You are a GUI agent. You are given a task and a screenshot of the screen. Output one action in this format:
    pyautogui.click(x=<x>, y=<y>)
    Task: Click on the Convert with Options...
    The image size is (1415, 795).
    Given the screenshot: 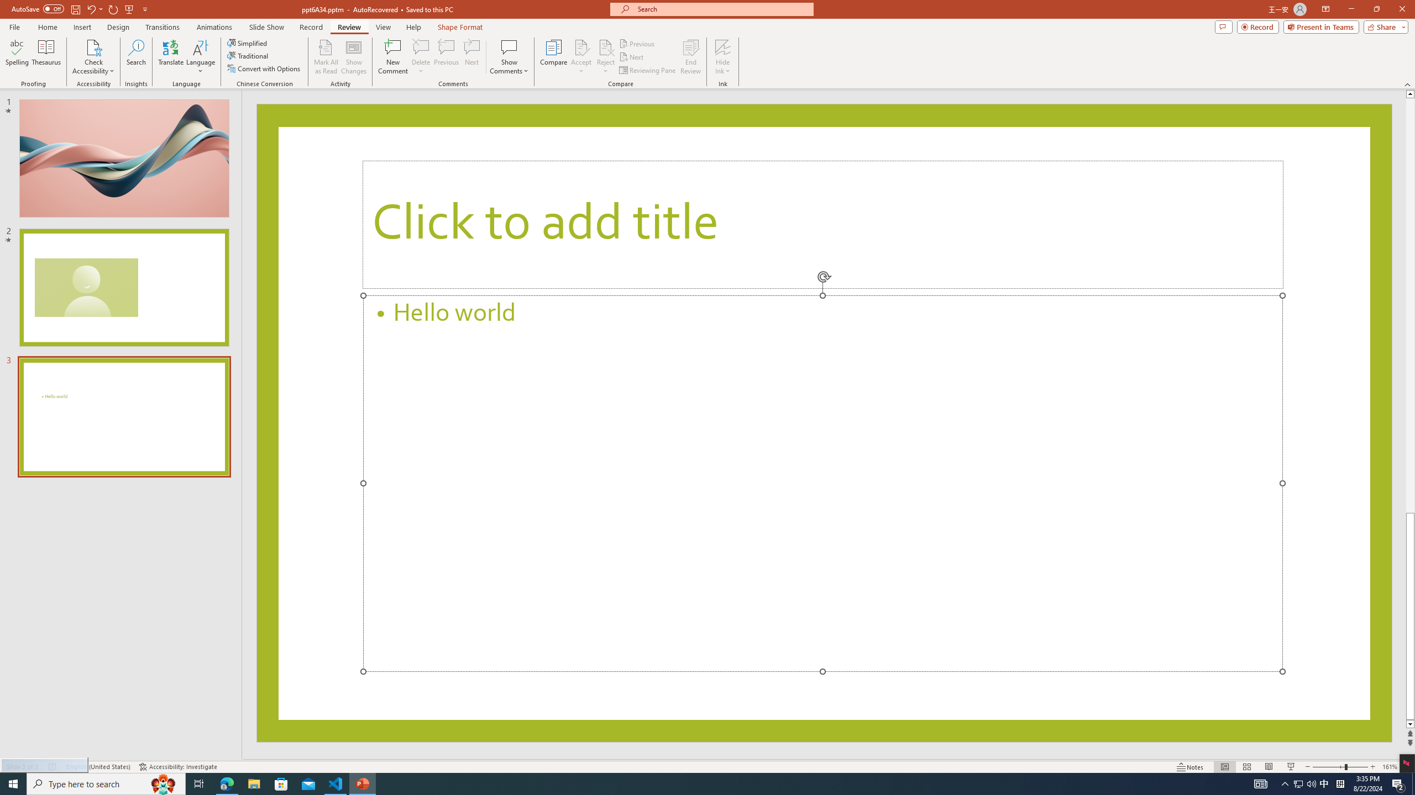 What is the action you would take?
    pyautogui.click(x=264, y=68)
    